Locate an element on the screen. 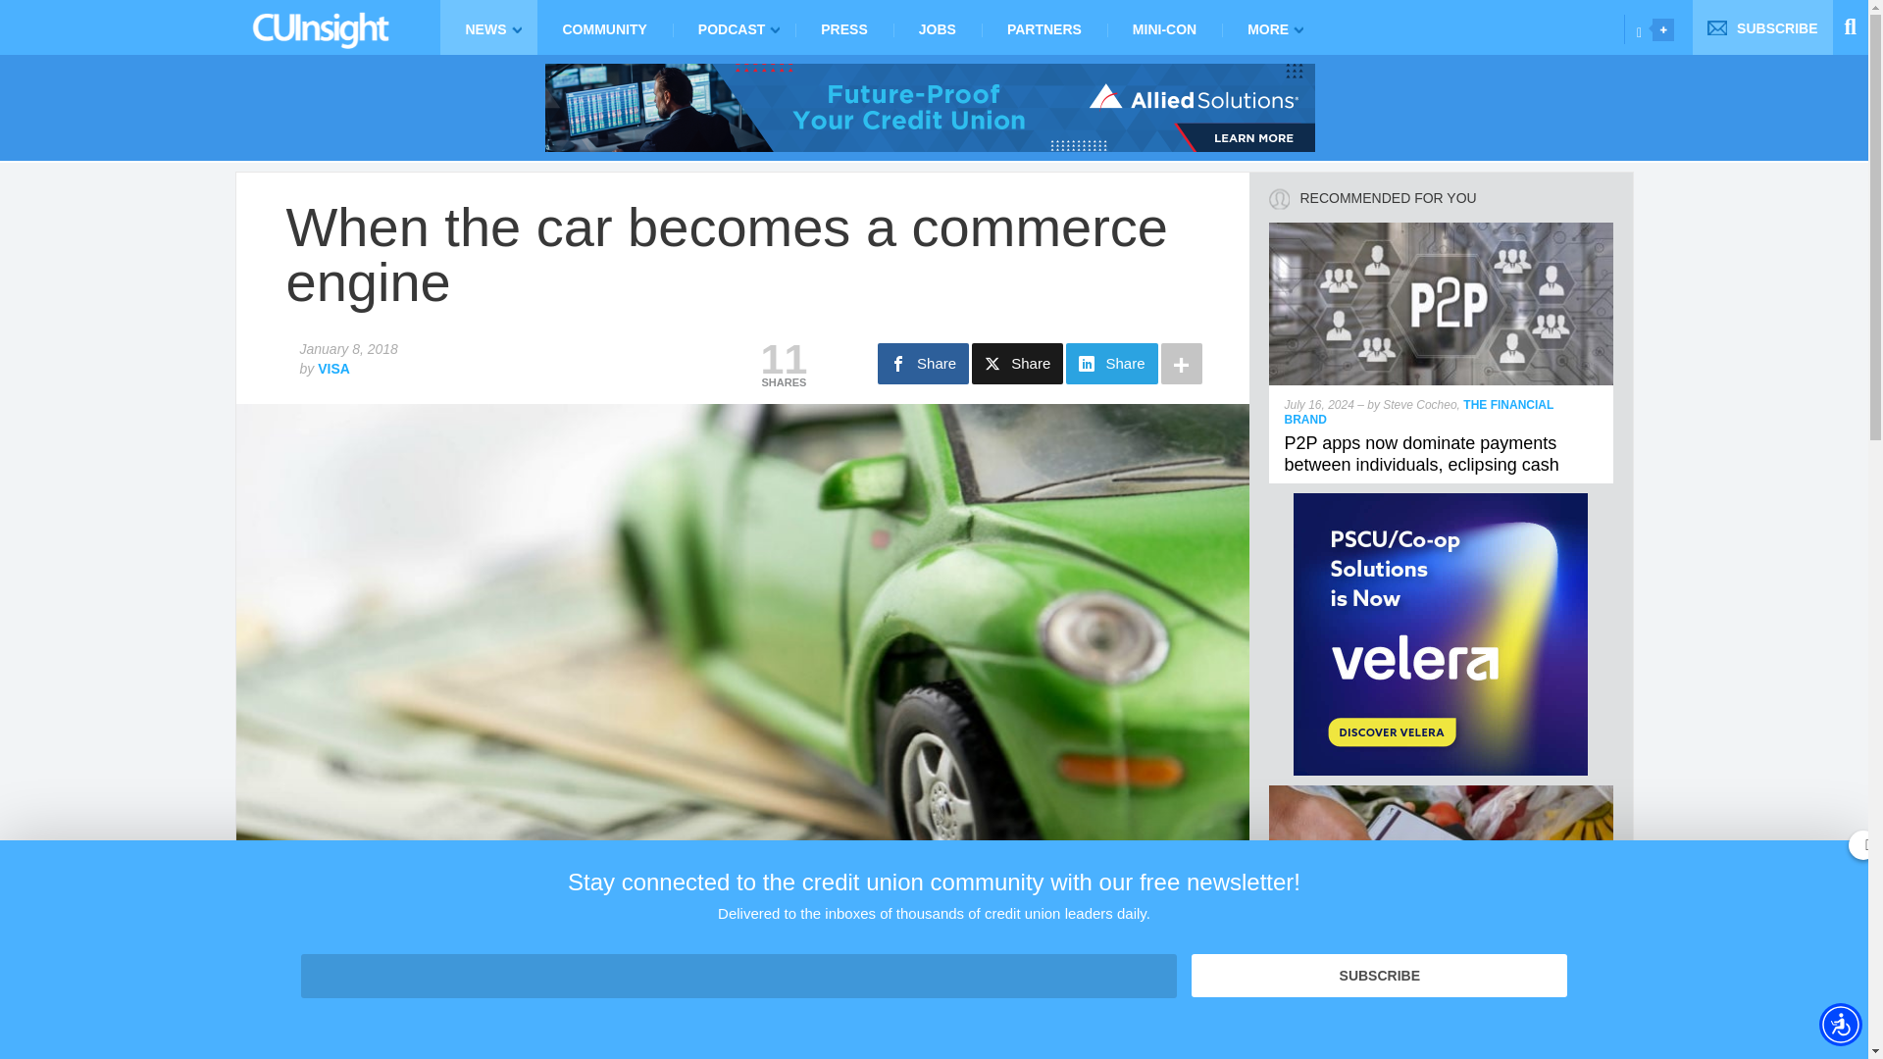 Image resolution: width=1883 pixels, height=1059 pixels. NEWS is located at coordinates (487, 27).